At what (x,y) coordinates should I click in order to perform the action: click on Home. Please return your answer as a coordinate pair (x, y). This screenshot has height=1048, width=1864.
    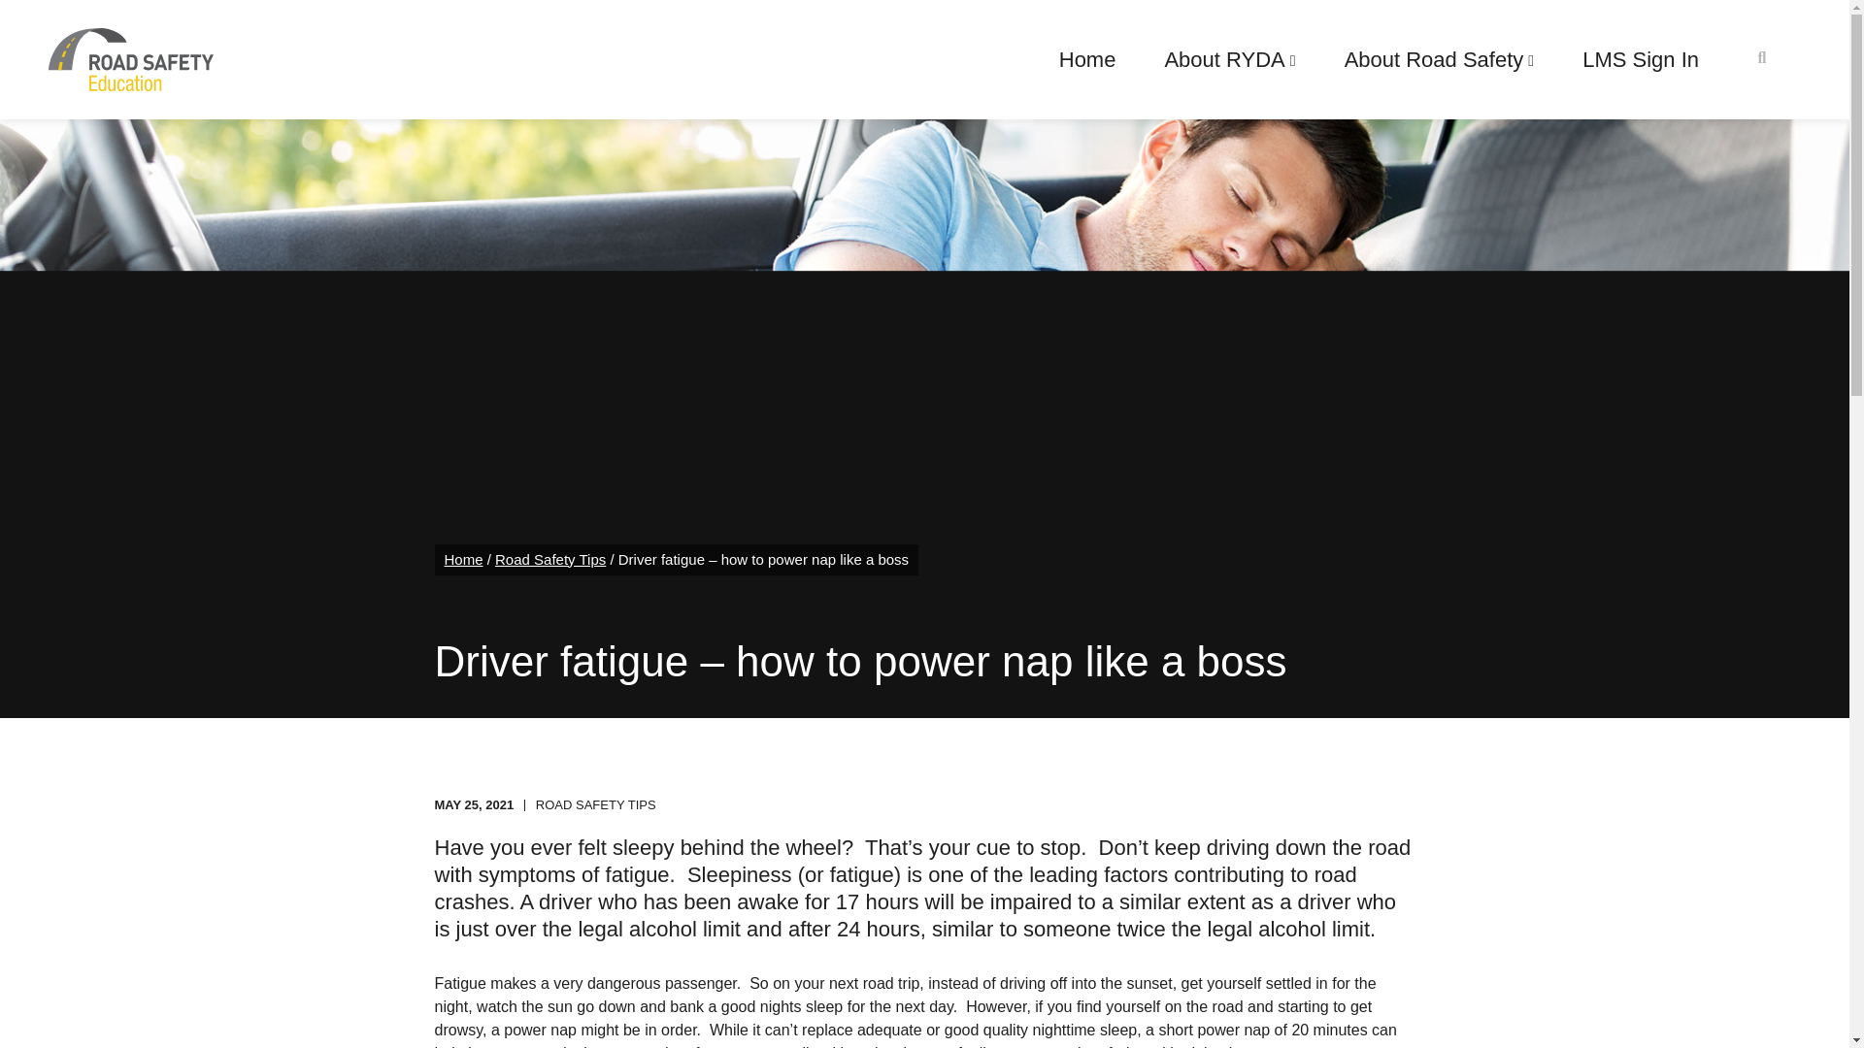
    Looking at the image, I should click on (464, 559).